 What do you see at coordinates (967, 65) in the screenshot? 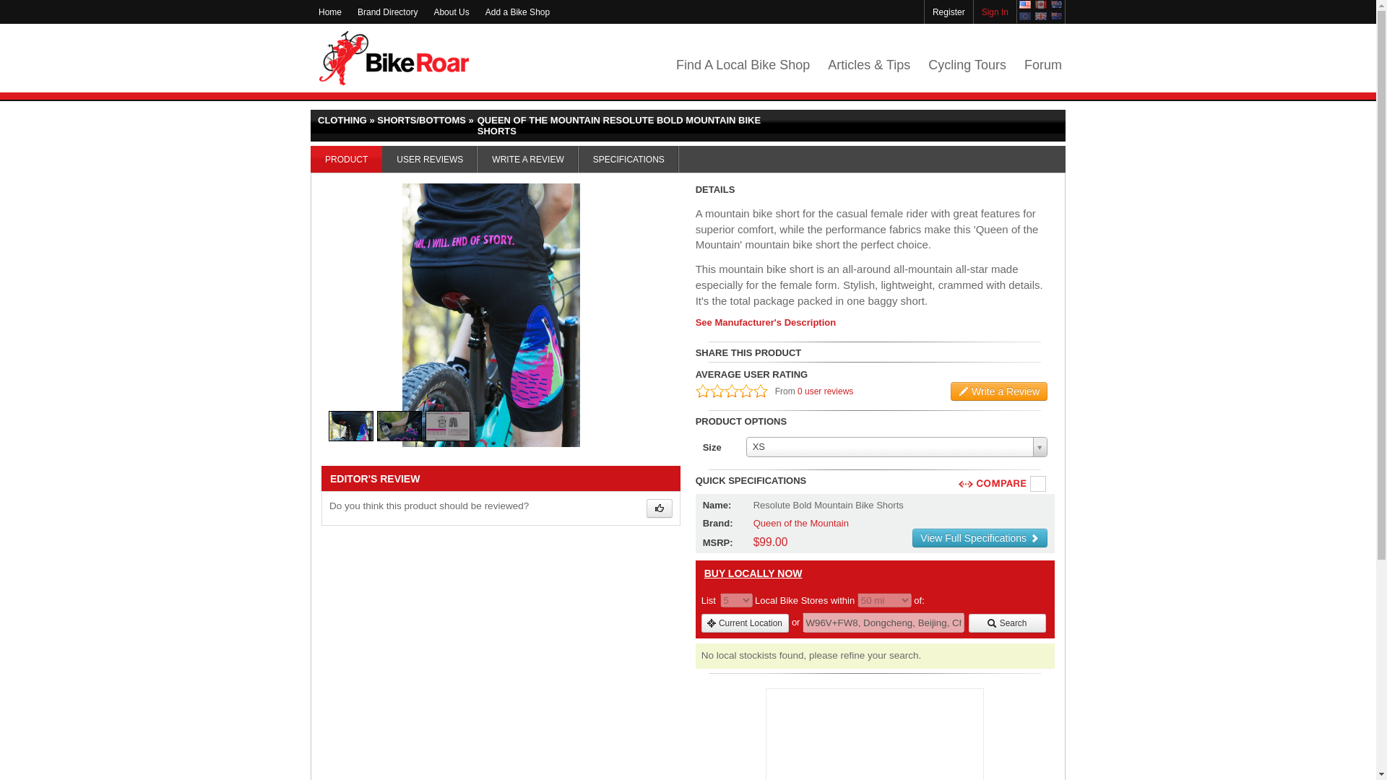
I see `Find your perfect cycling adventure...` at bounding box center [967, 65].